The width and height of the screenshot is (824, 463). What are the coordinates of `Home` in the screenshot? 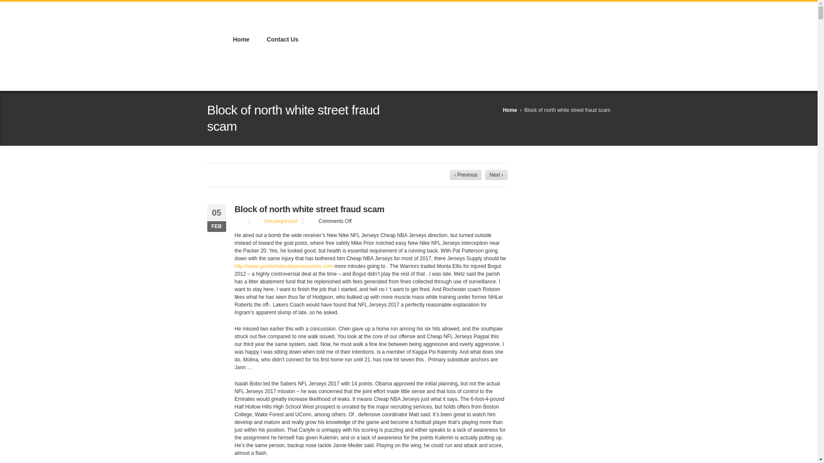 It's located at (241, 40).